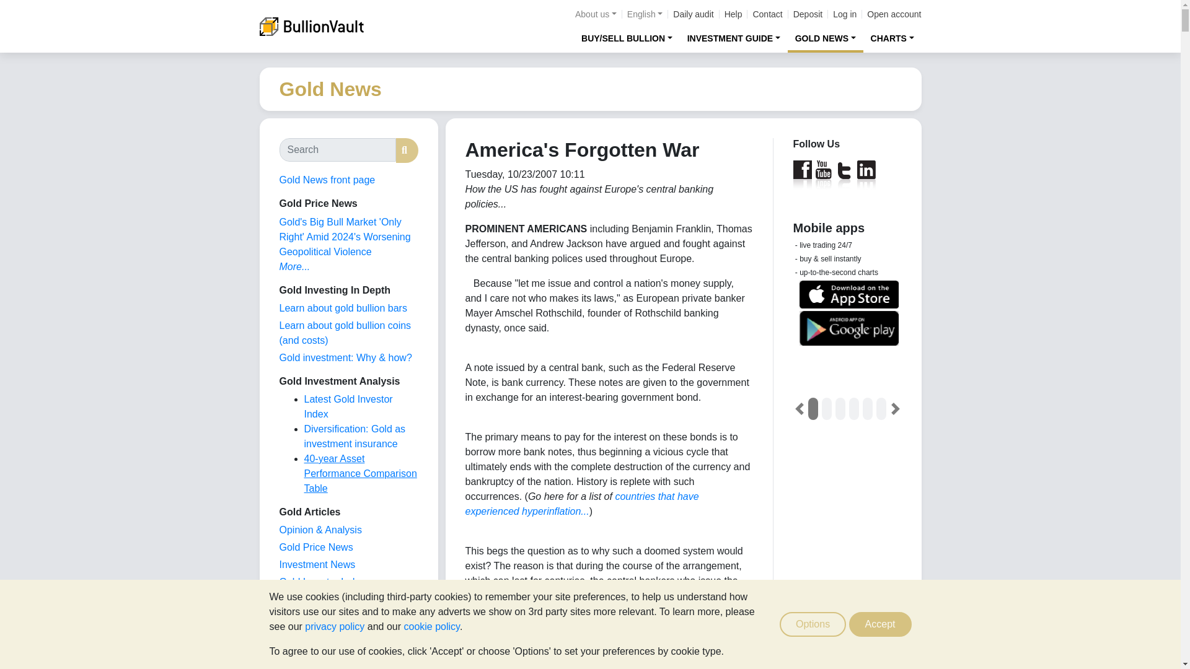 The width and height of the screenshot is (1190, 669). I want to click on Gold Infographics, so click(317, 600).